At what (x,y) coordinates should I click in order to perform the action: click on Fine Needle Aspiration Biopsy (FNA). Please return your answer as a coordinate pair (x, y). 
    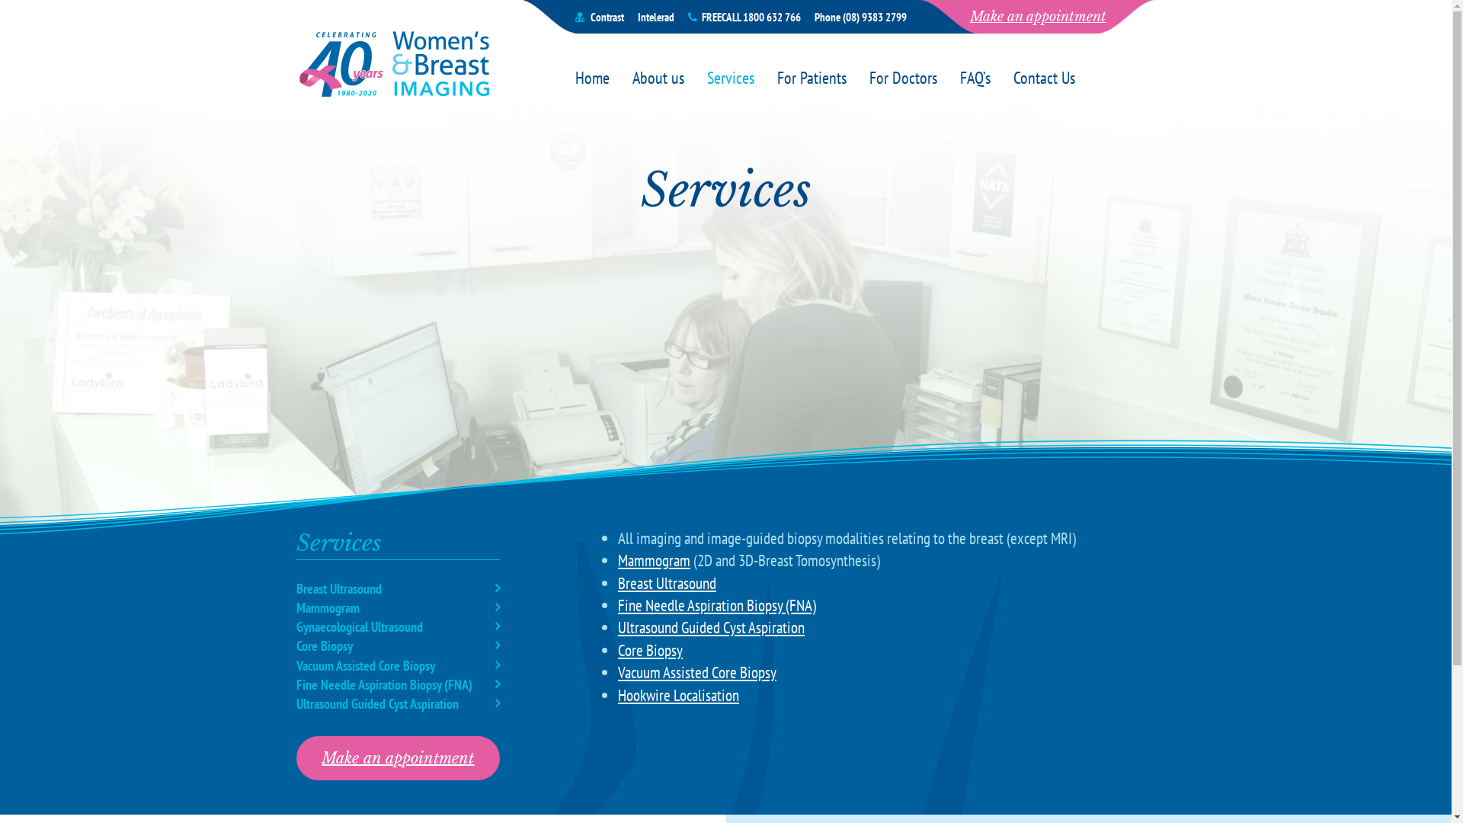
    Looking at the image, I should click on (717, 605).